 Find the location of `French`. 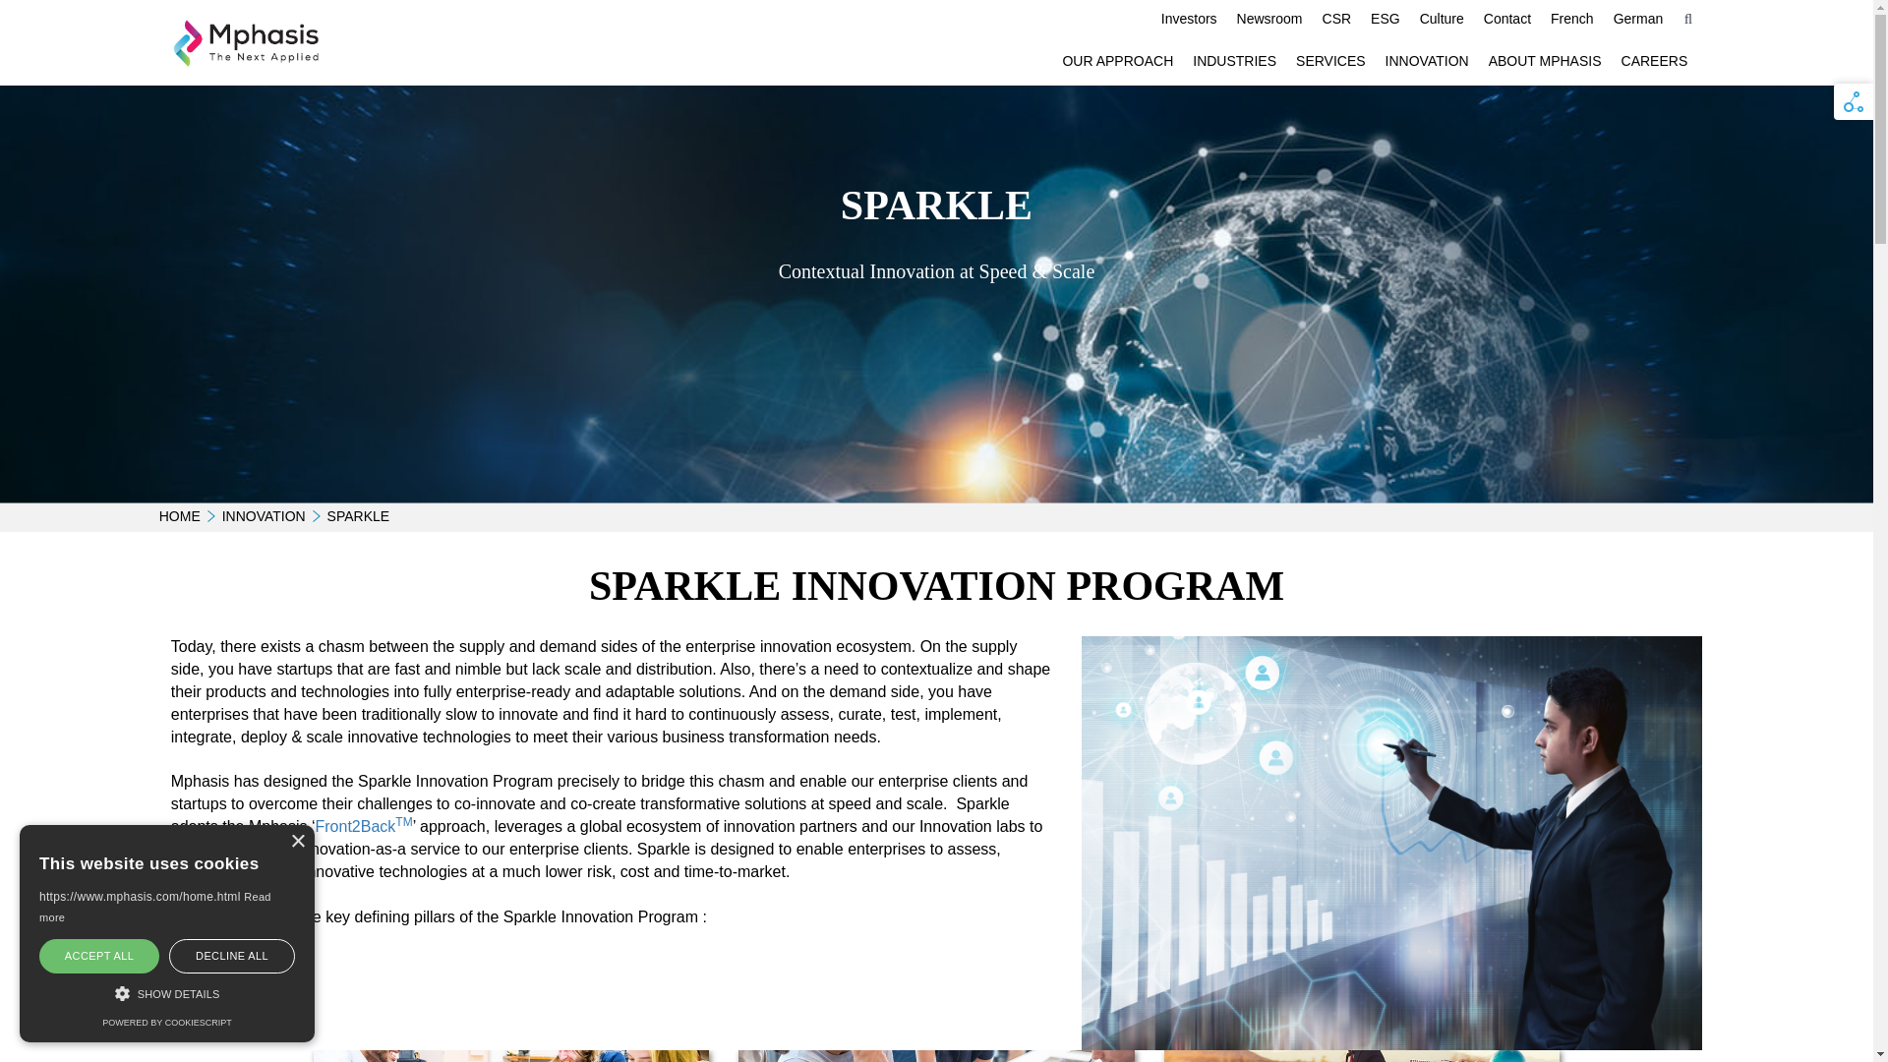

French is located at coordinates (1571, 19).